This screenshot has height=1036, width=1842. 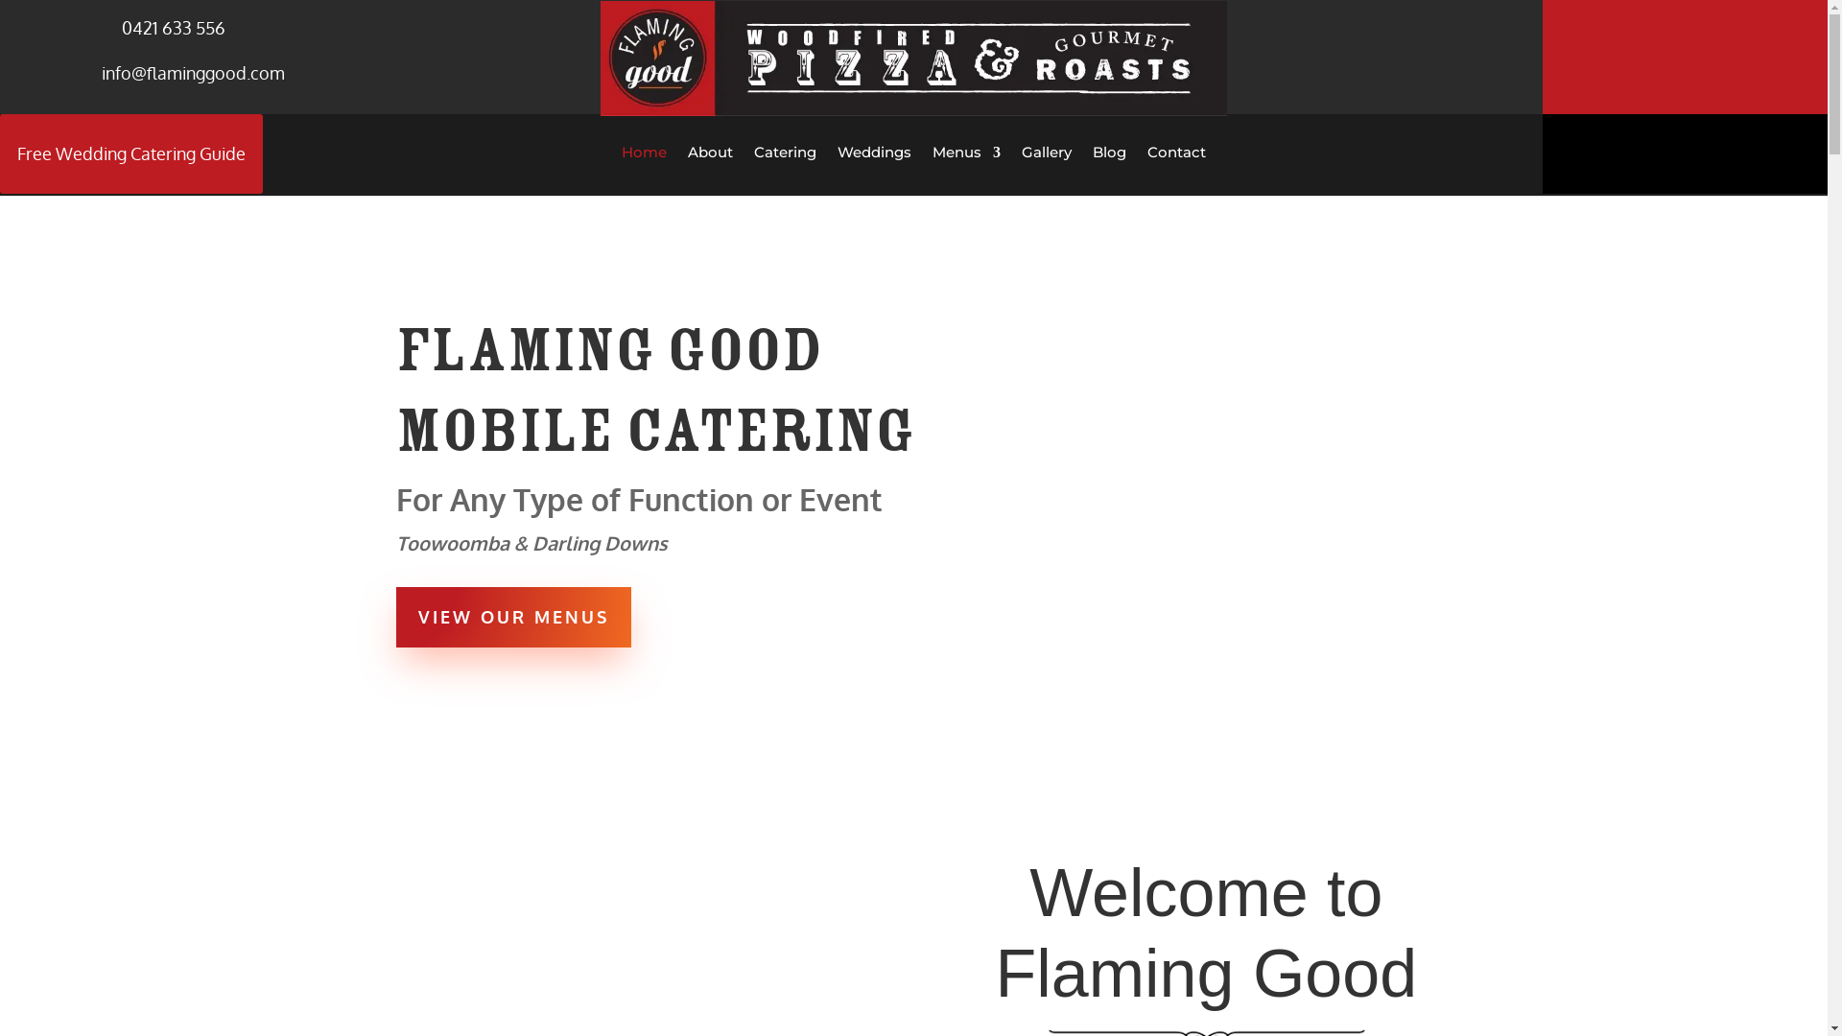 What do you see at coordinates (710, 155) in the screenshot?
I see `About` at bounding box center [710, 155].